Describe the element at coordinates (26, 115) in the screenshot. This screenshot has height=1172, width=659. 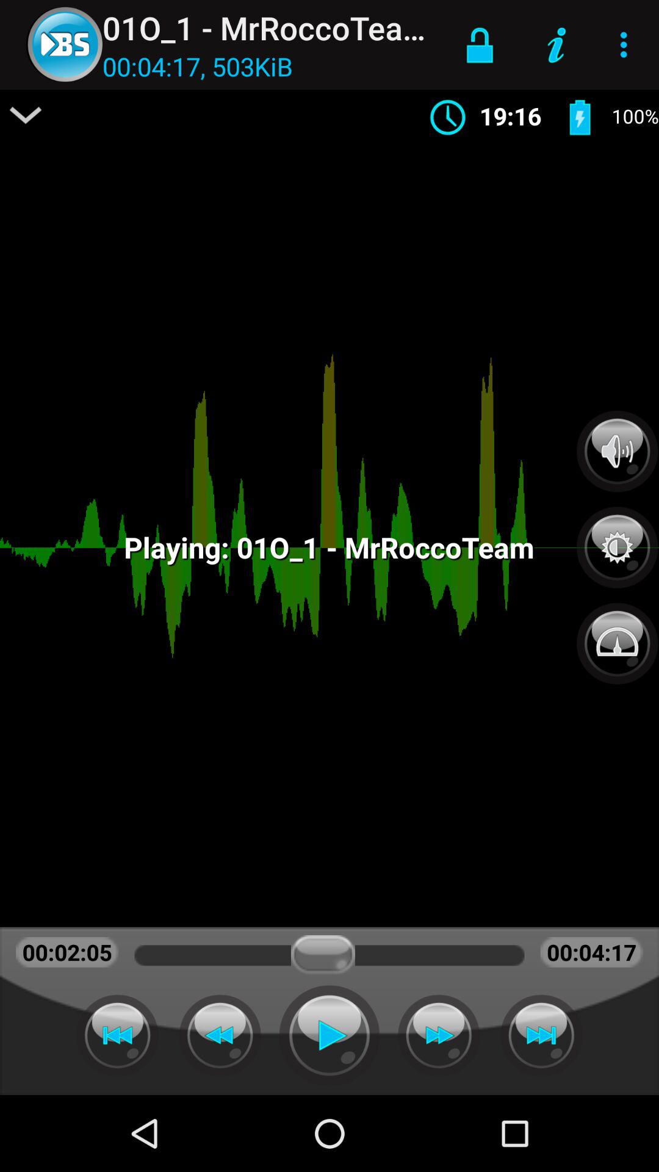
I see `open icon next to the 00 04 17 item` at that location.